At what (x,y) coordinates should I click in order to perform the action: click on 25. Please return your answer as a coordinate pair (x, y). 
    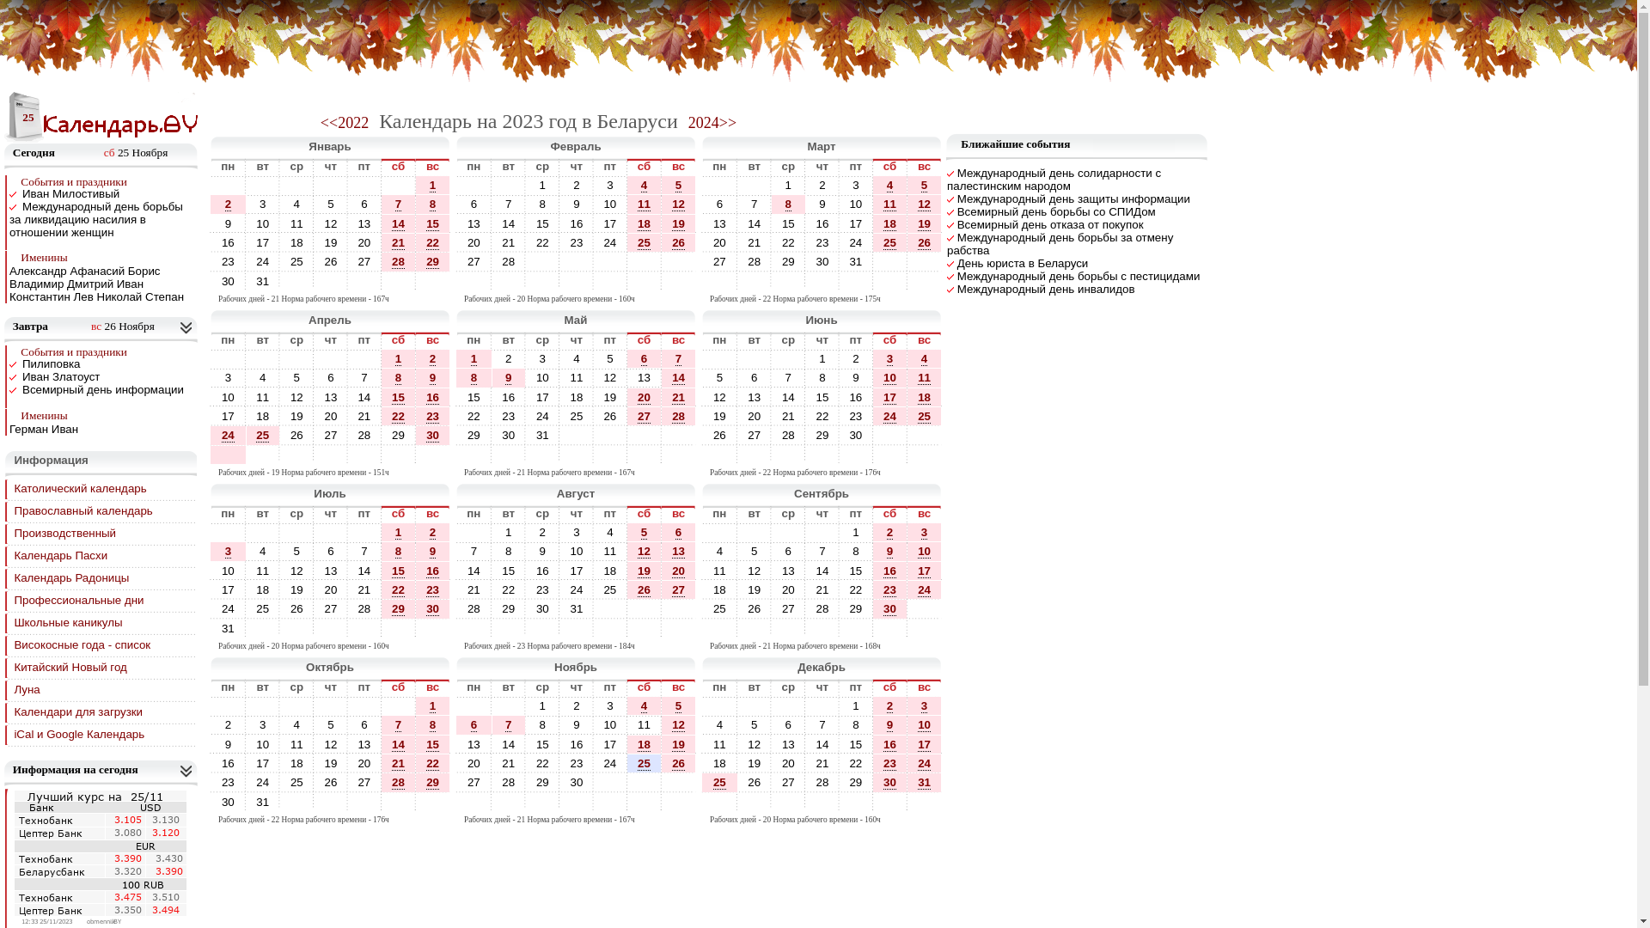
    Looking at the image, I should click on (577, 416).